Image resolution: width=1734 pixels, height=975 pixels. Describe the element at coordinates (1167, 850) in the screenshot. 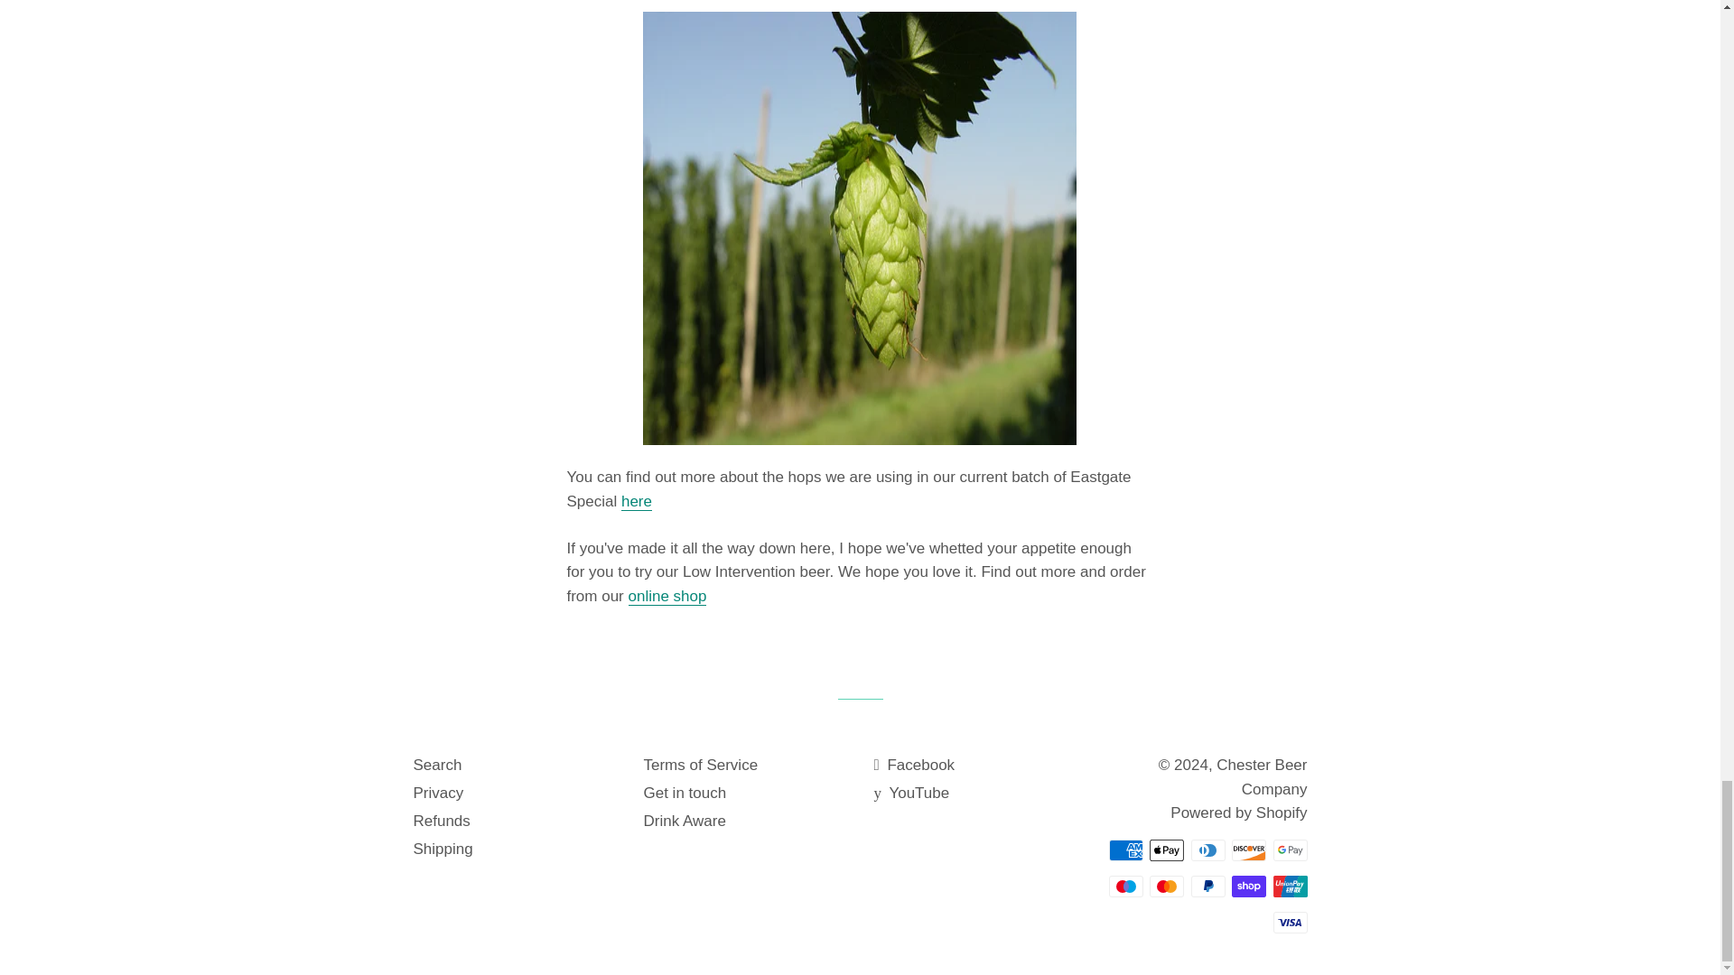

I see `Apple Pay` at that location.